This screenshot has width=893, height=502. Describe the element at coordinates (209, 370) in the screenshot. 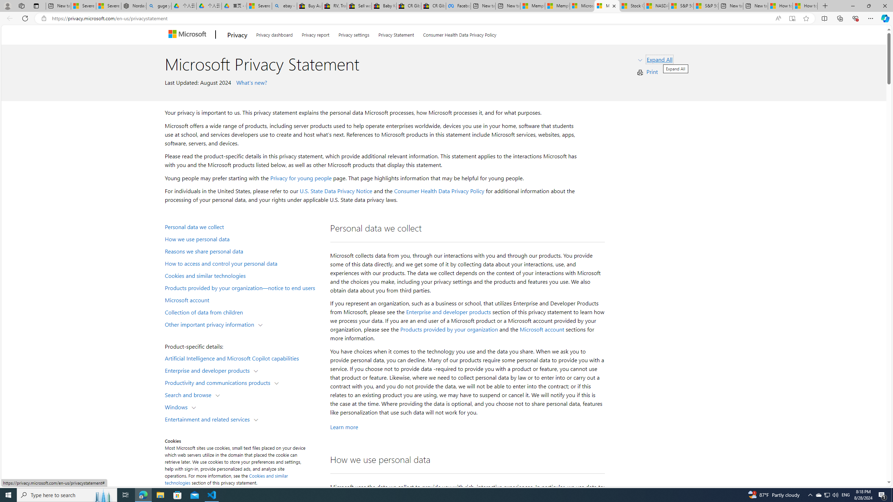

I see `Enterprise and developer products` at that location.